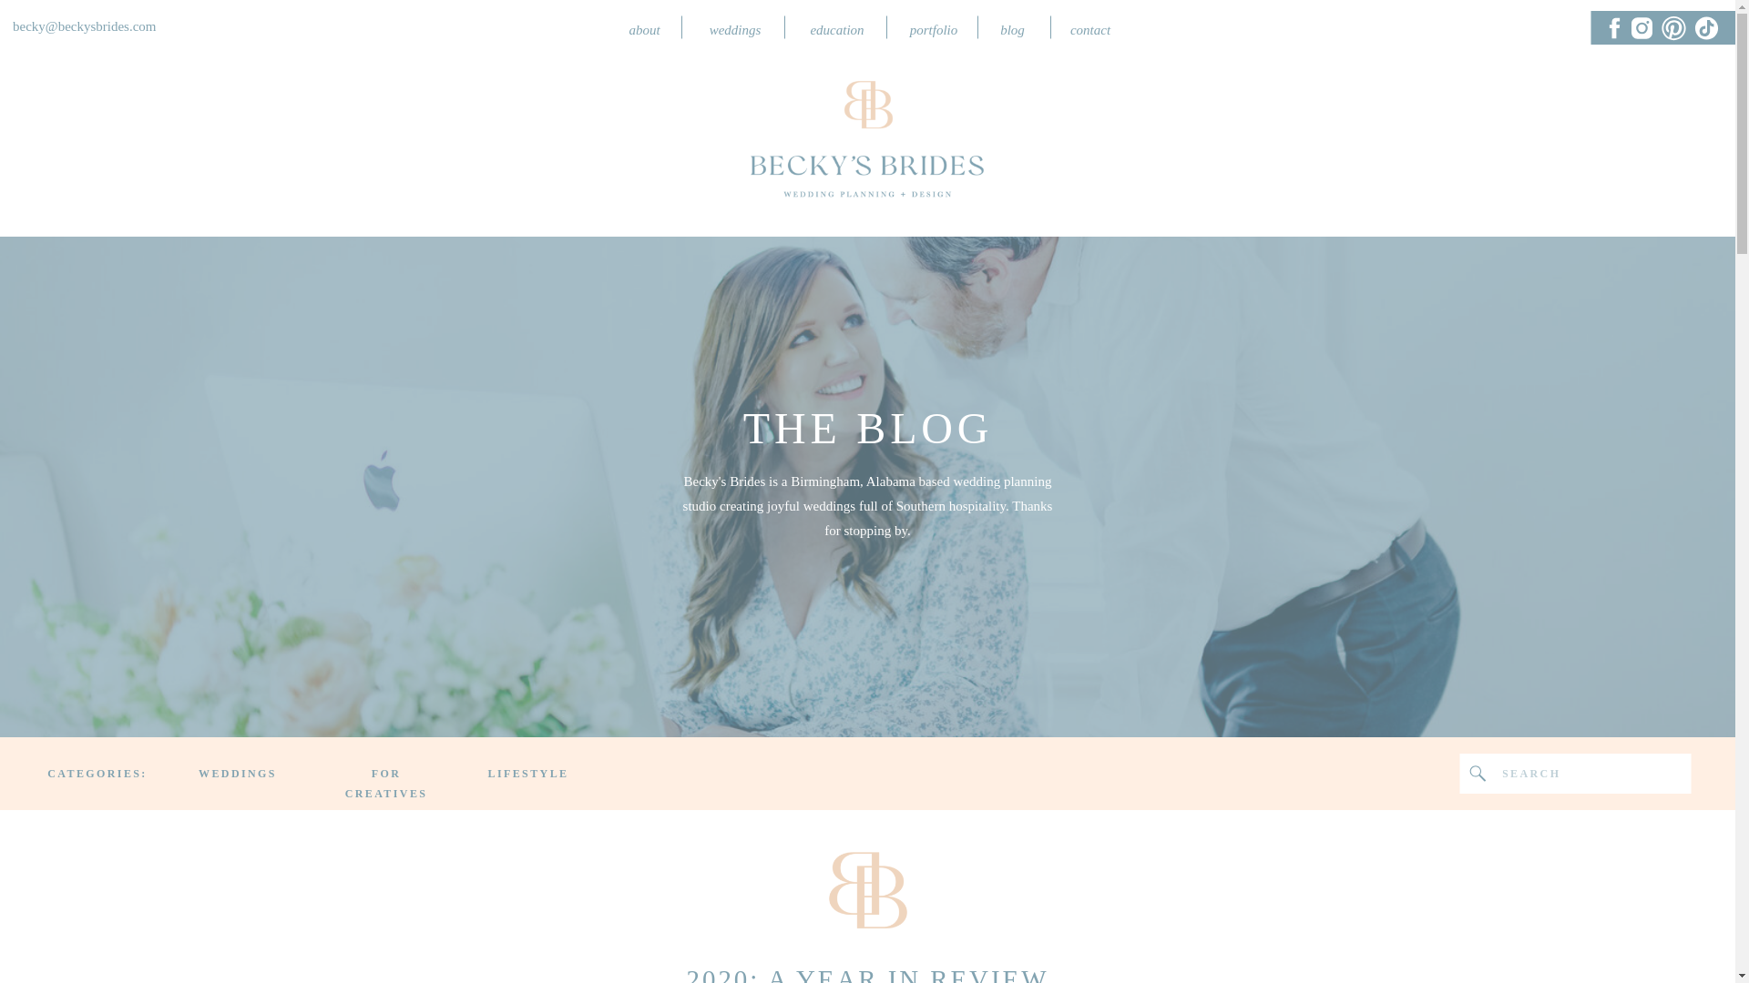 This screenshot has height=983, width=1749. Describe the element at coordinates (528, 774) in the screenshot. I see `LIFESTYLE` at that location.